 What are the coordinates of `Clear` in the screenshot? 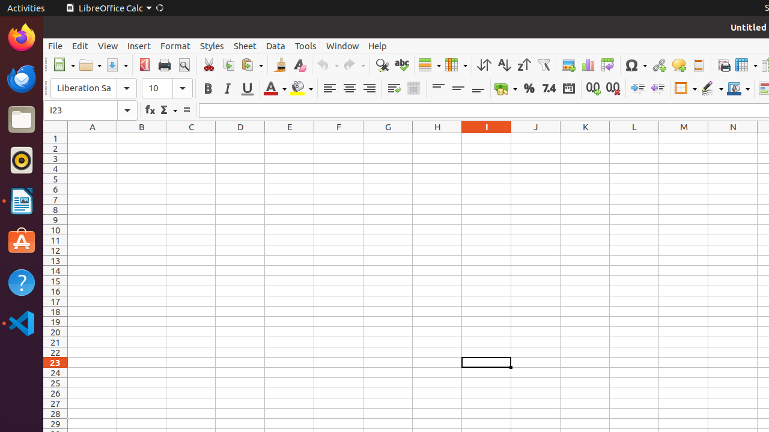 It's located at (299, 65).